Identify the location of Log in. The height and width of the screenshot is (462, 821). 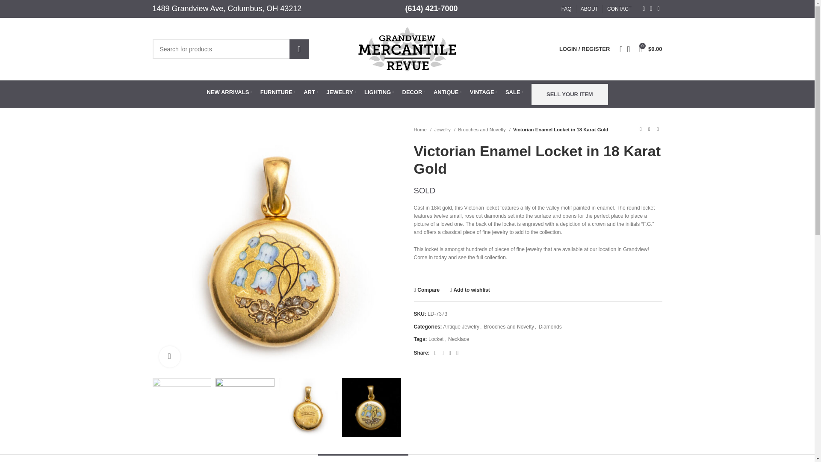
(539, 181).